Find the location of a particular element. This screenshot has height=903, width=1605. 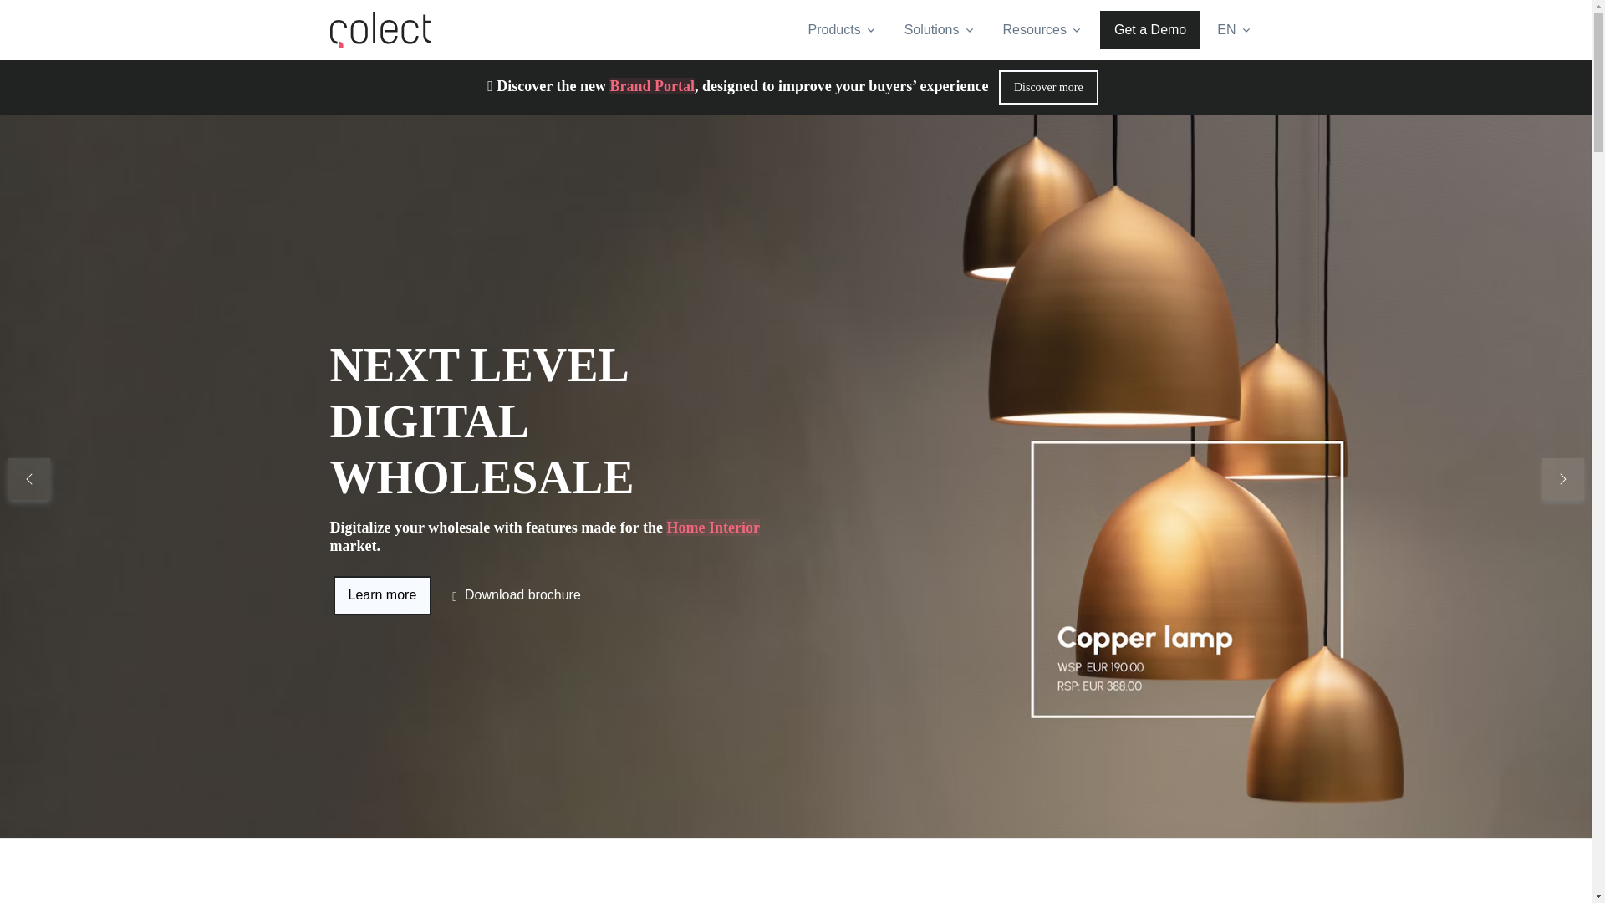

EN is located at coordinates (1234, 29).